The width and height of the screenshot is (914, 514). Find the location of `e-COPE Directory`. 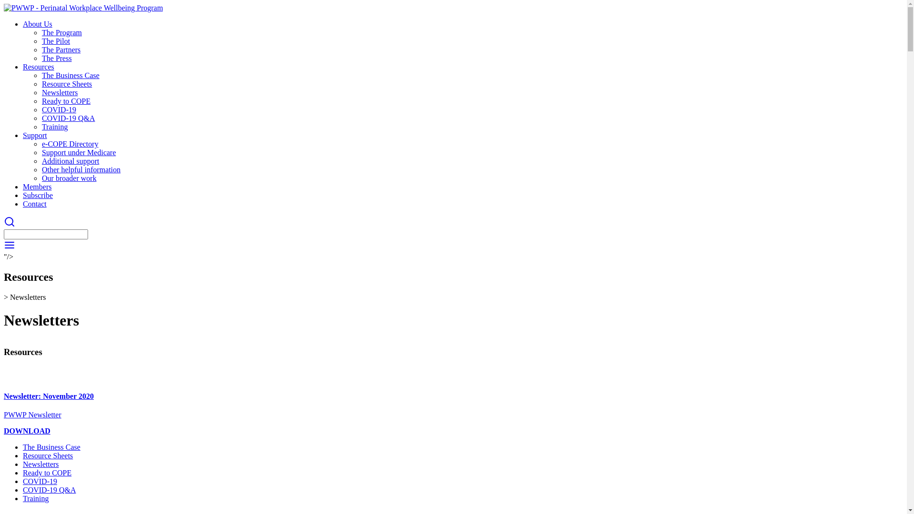

e-COPE Directory is located at coordinates (70, 144).